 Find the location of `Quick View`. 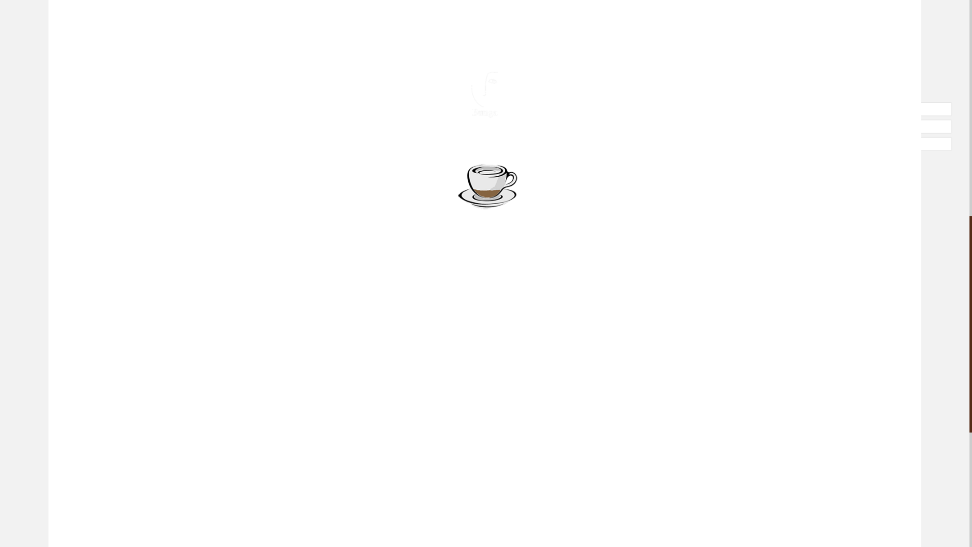

Quick View is located at coordinates (695, 452).